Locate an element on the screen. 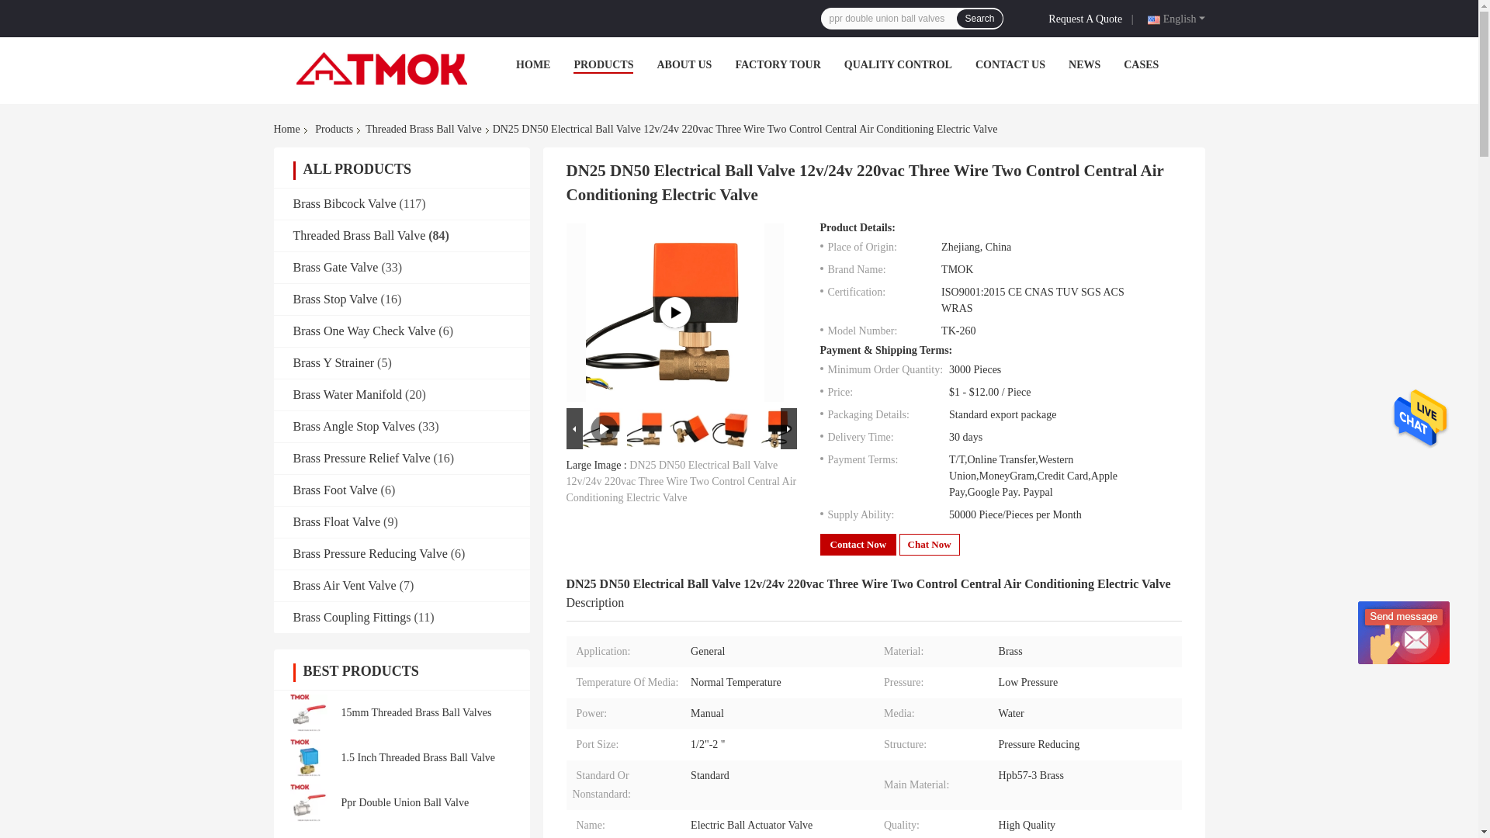 The width and height of the screenshot is (1490, 838). CASES is located at coordinates (1141, 64).